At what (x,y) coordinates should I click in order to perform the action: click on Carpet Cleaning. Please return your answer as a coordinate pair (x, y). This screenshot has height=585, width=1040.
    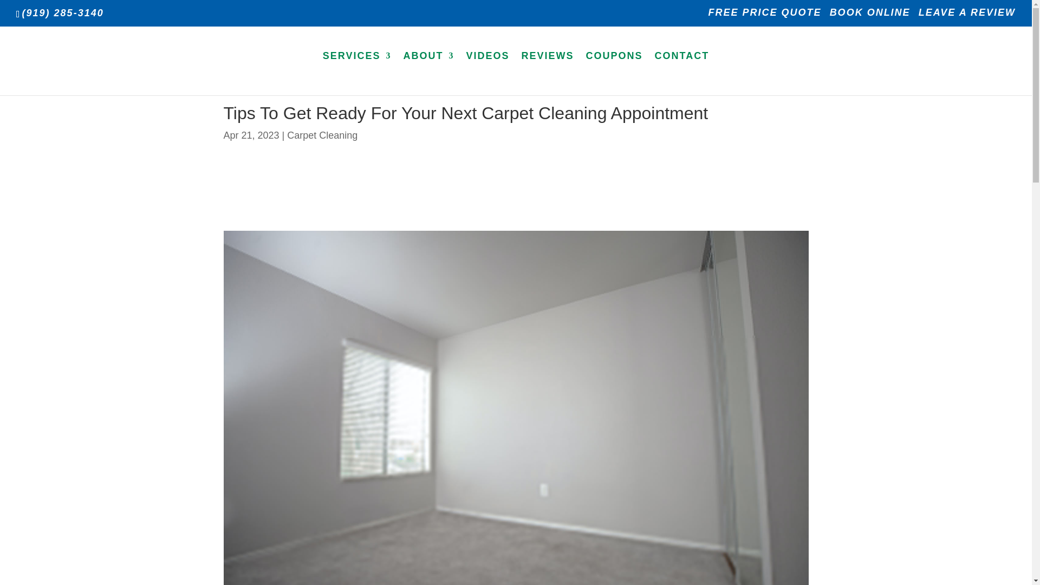
    Looking at the image, I should click on (322, 135).